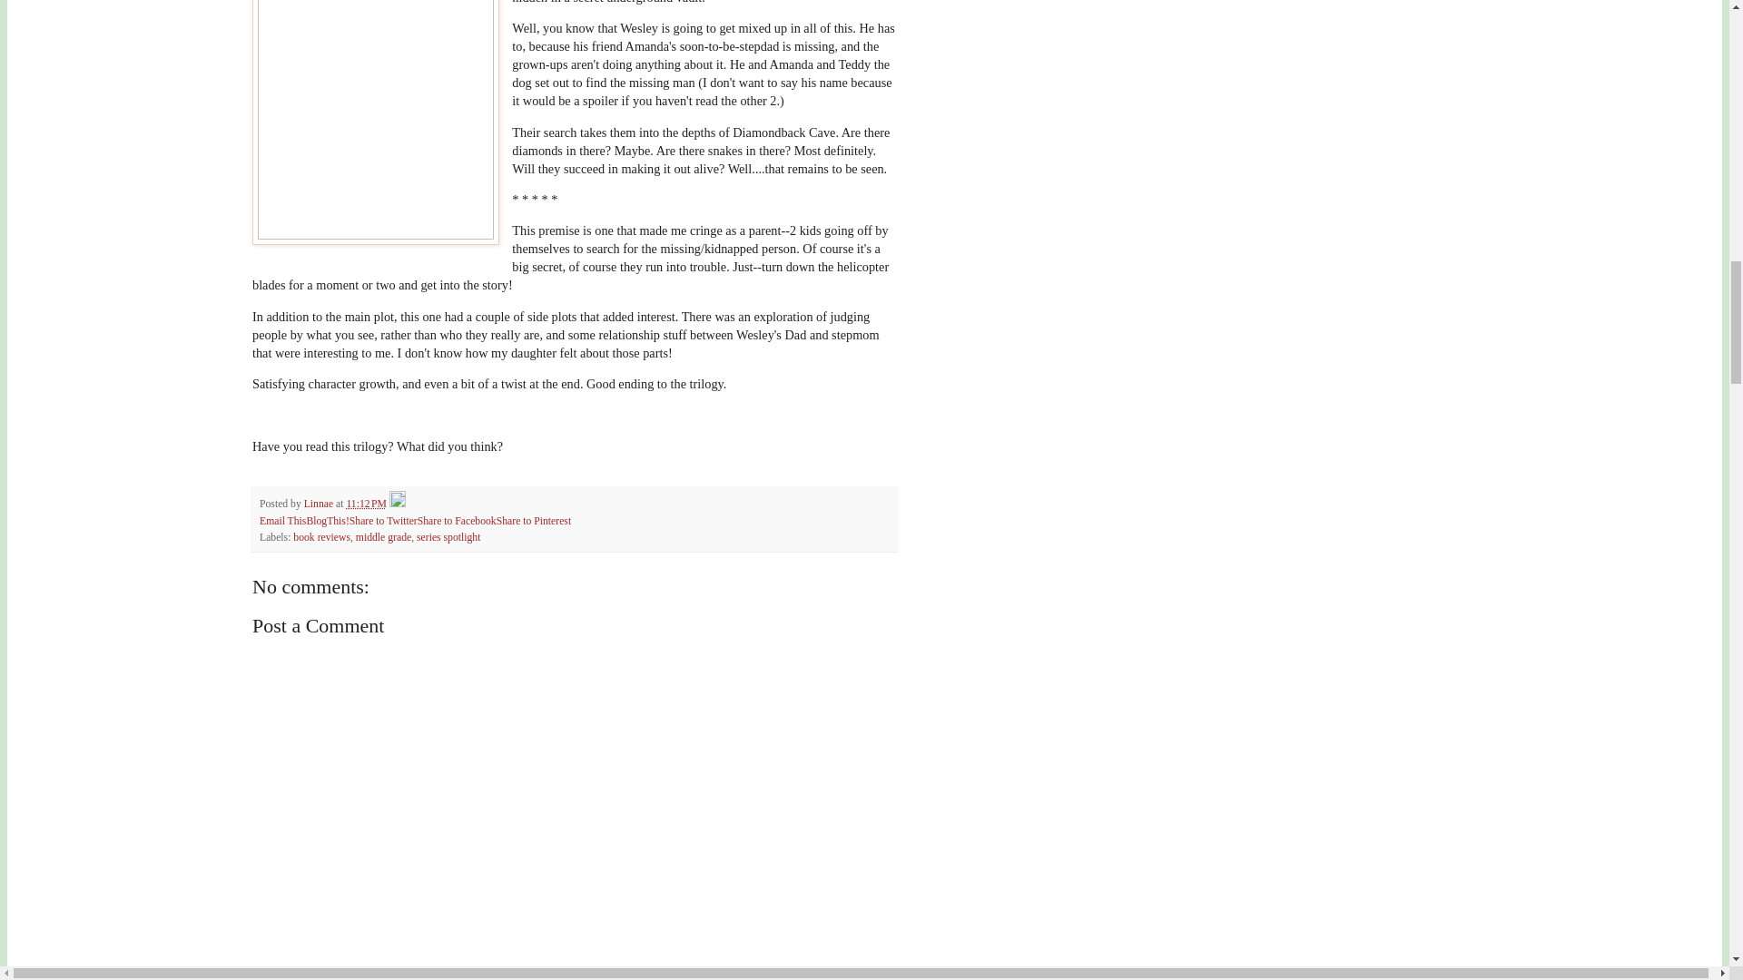 The height and width of the screenshot is (980, 1743). What do you see at coordinates (320, 503) in the screenshot?
I see `author profile` at bounding box center [320, 503].